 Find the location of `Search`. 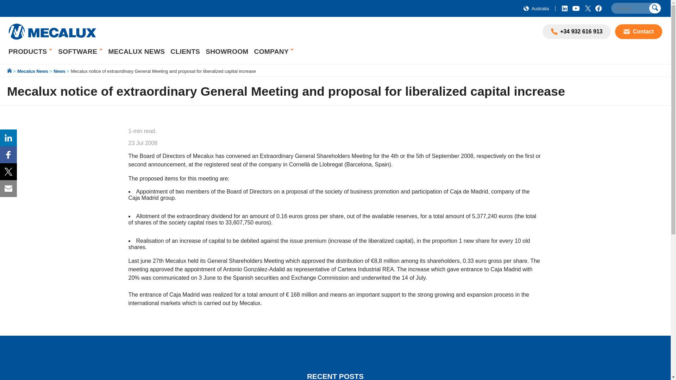

Search is located at coordinates (636, 8).